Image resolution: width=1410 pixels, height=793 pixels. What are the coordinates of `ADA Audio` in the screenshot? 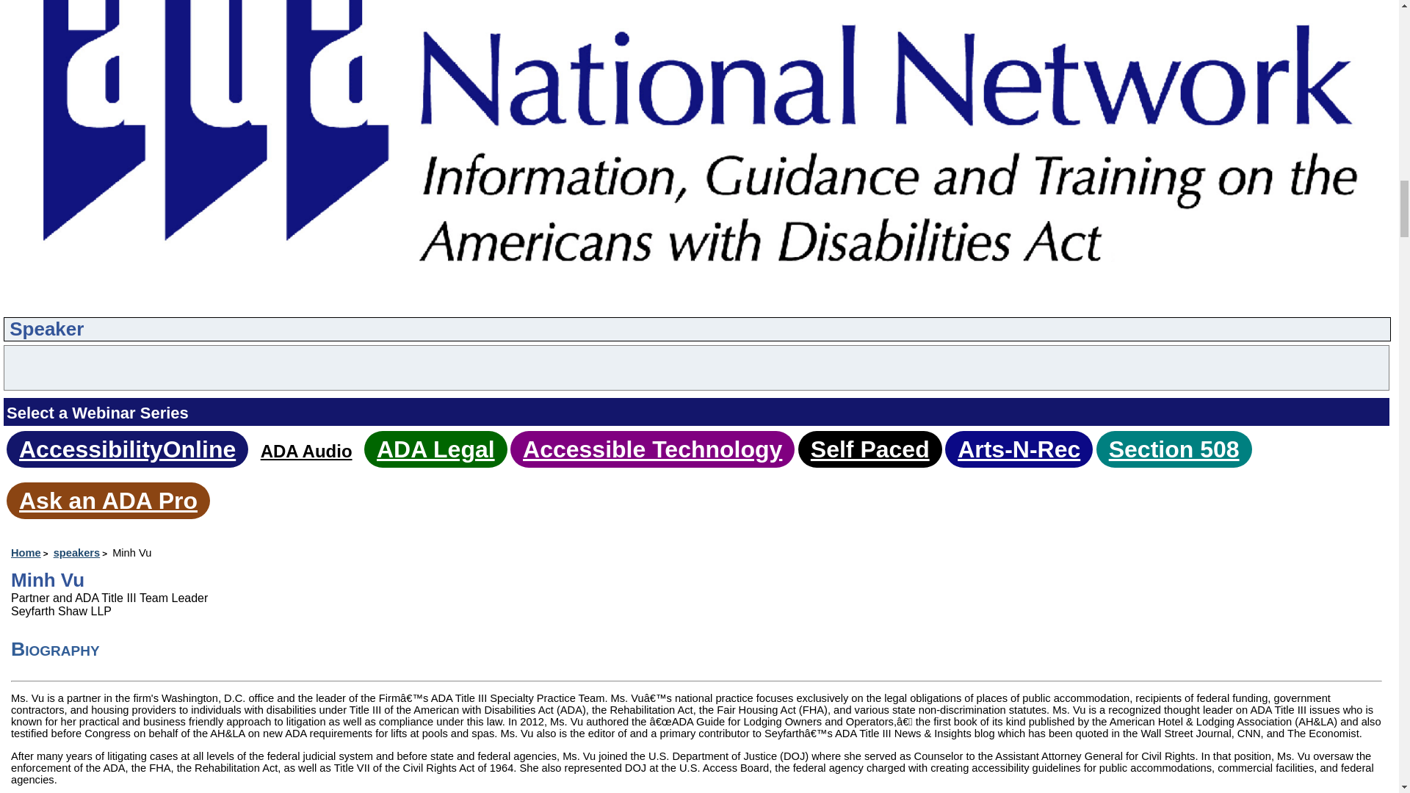 It's located at (307, 451).